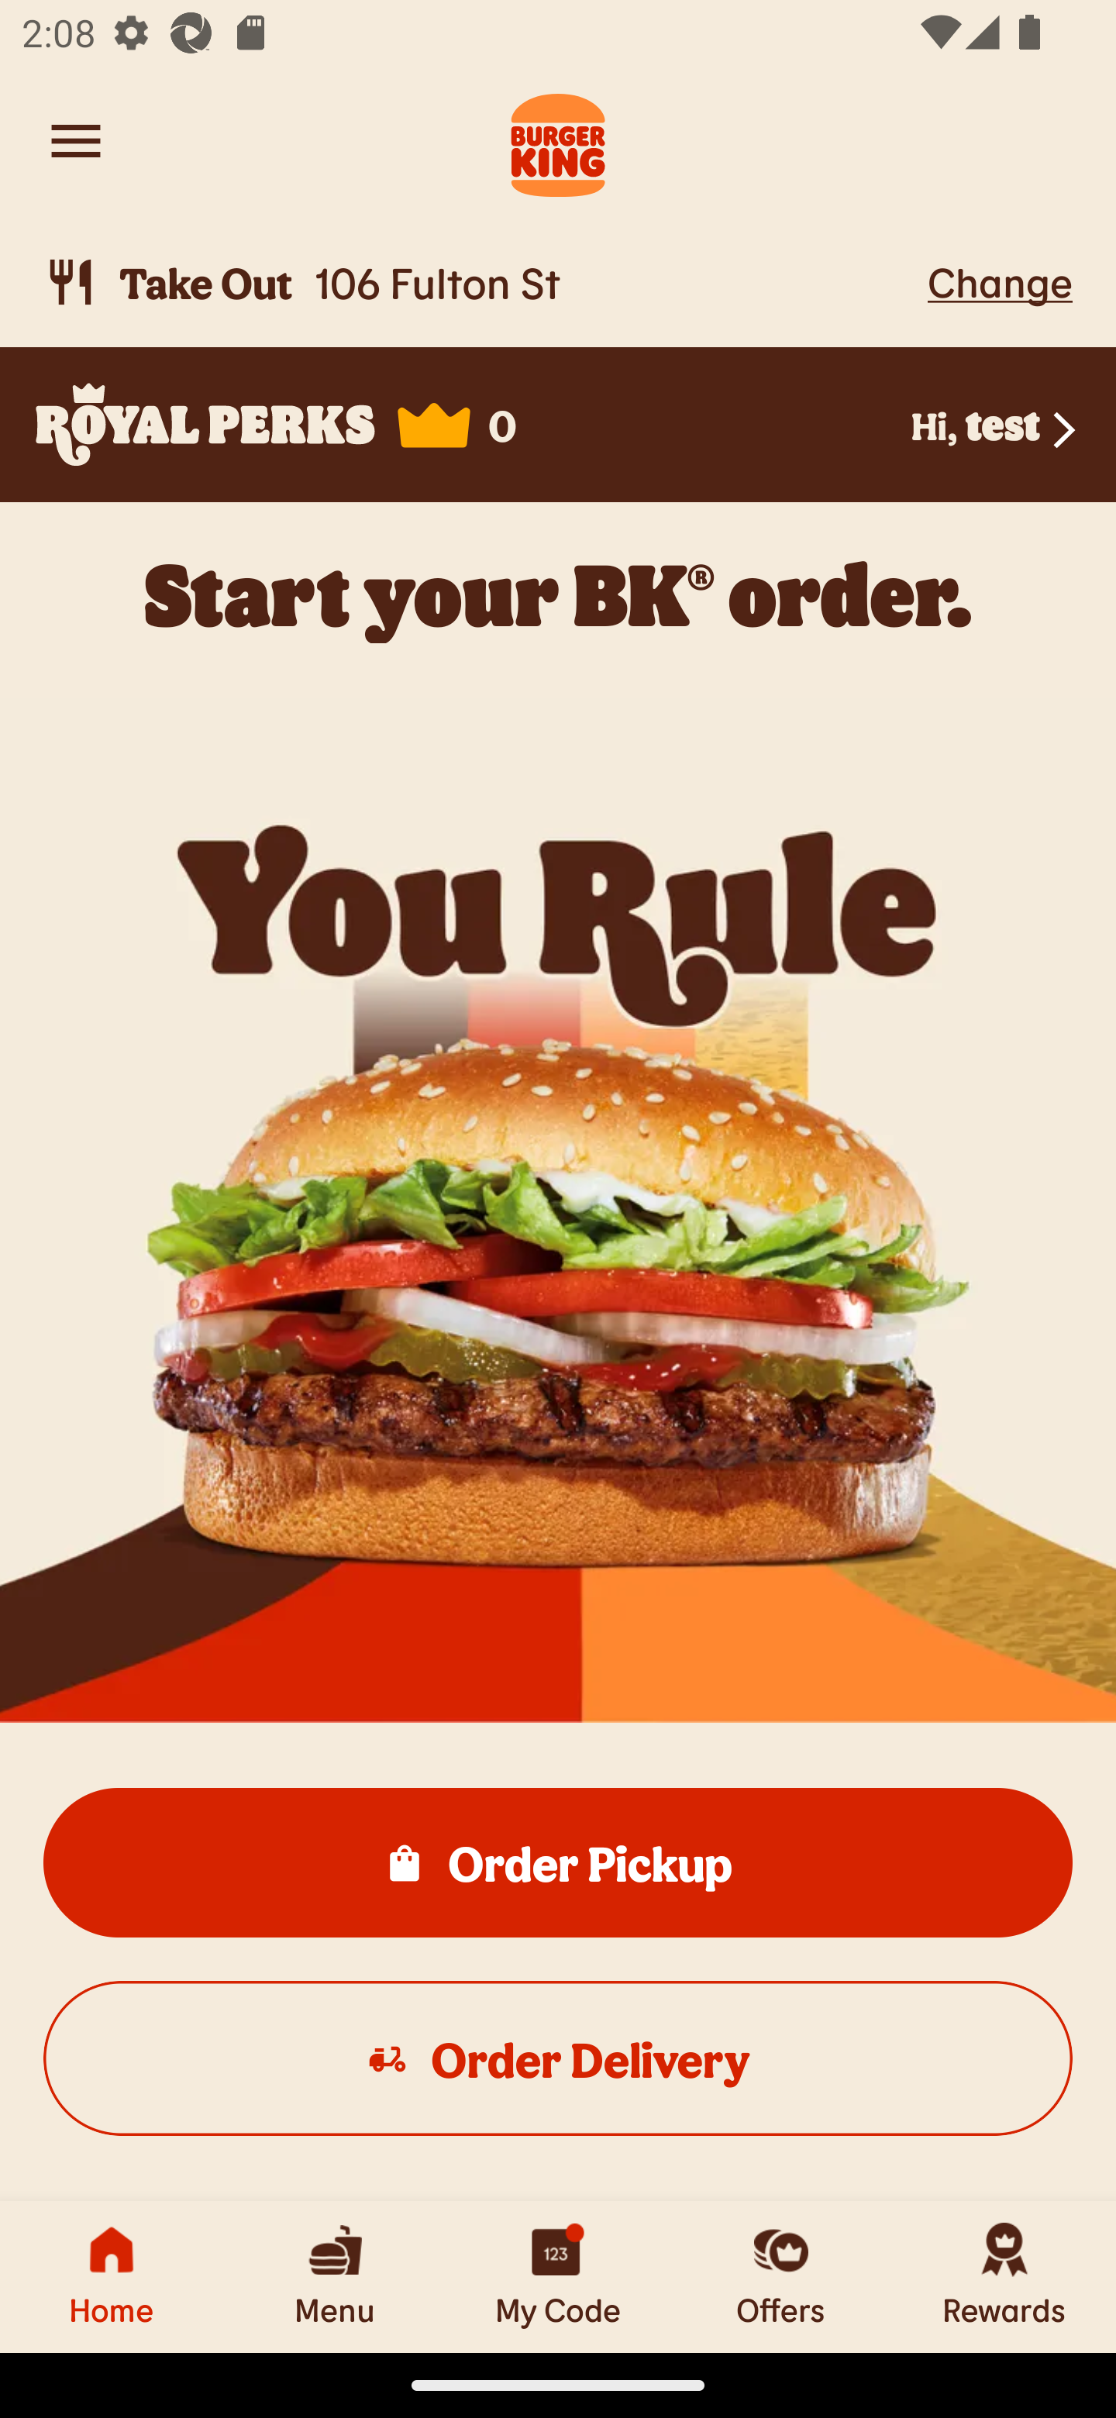 The image size is (1116, 2418). I want to click on My Code, so click(558, 2276).